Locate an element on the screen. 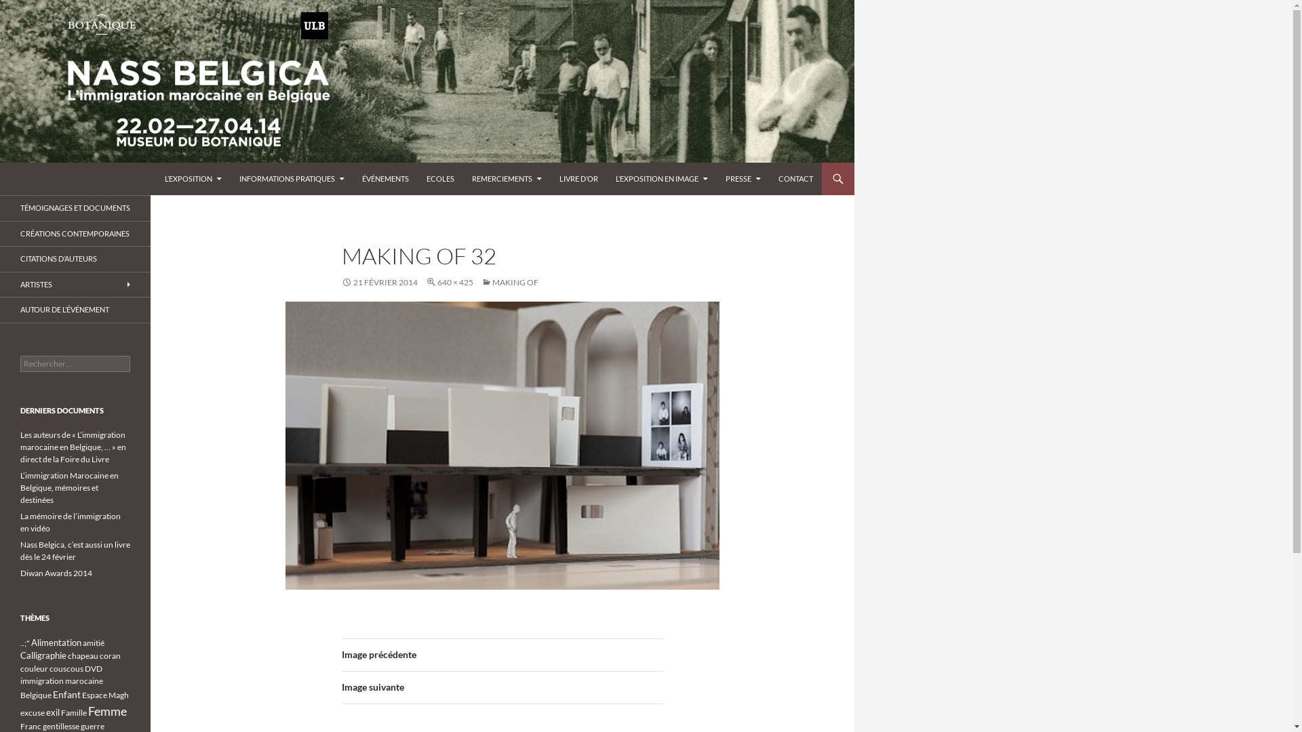  excuse is located at coordinates (33, 713).